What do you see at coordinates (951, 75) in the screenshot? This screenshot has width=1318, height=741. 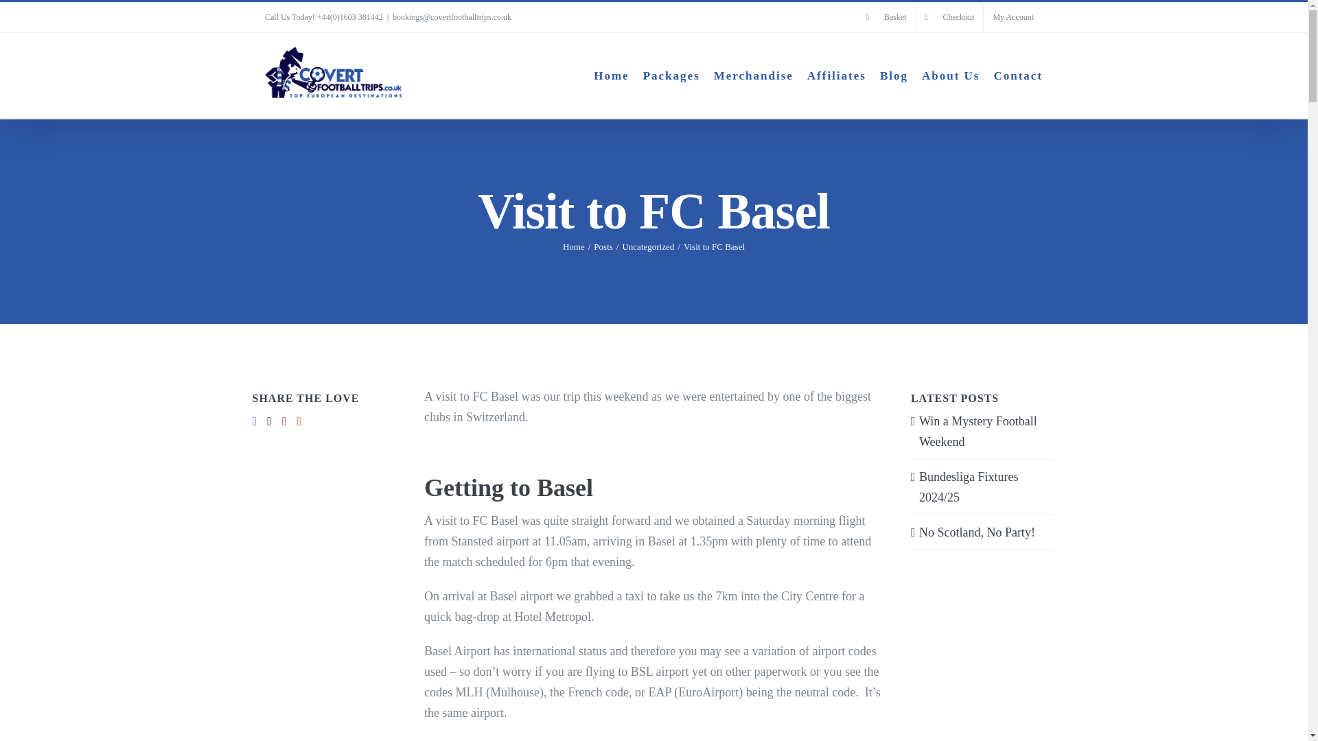 I see `About Us` at bounding box center [951, 75].